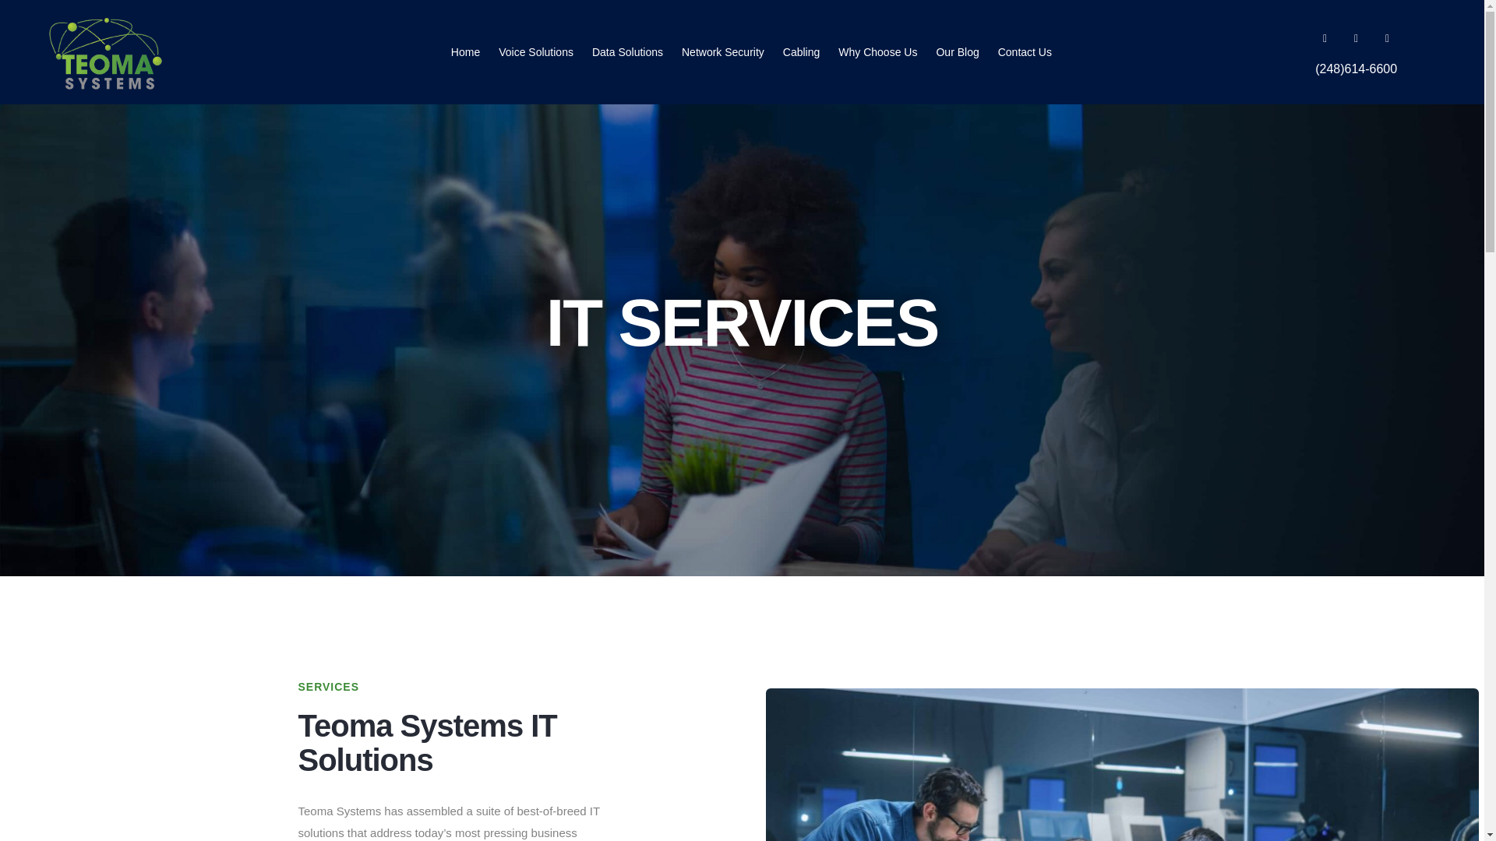  I want to click on Contact Us, so click(1024, 51).